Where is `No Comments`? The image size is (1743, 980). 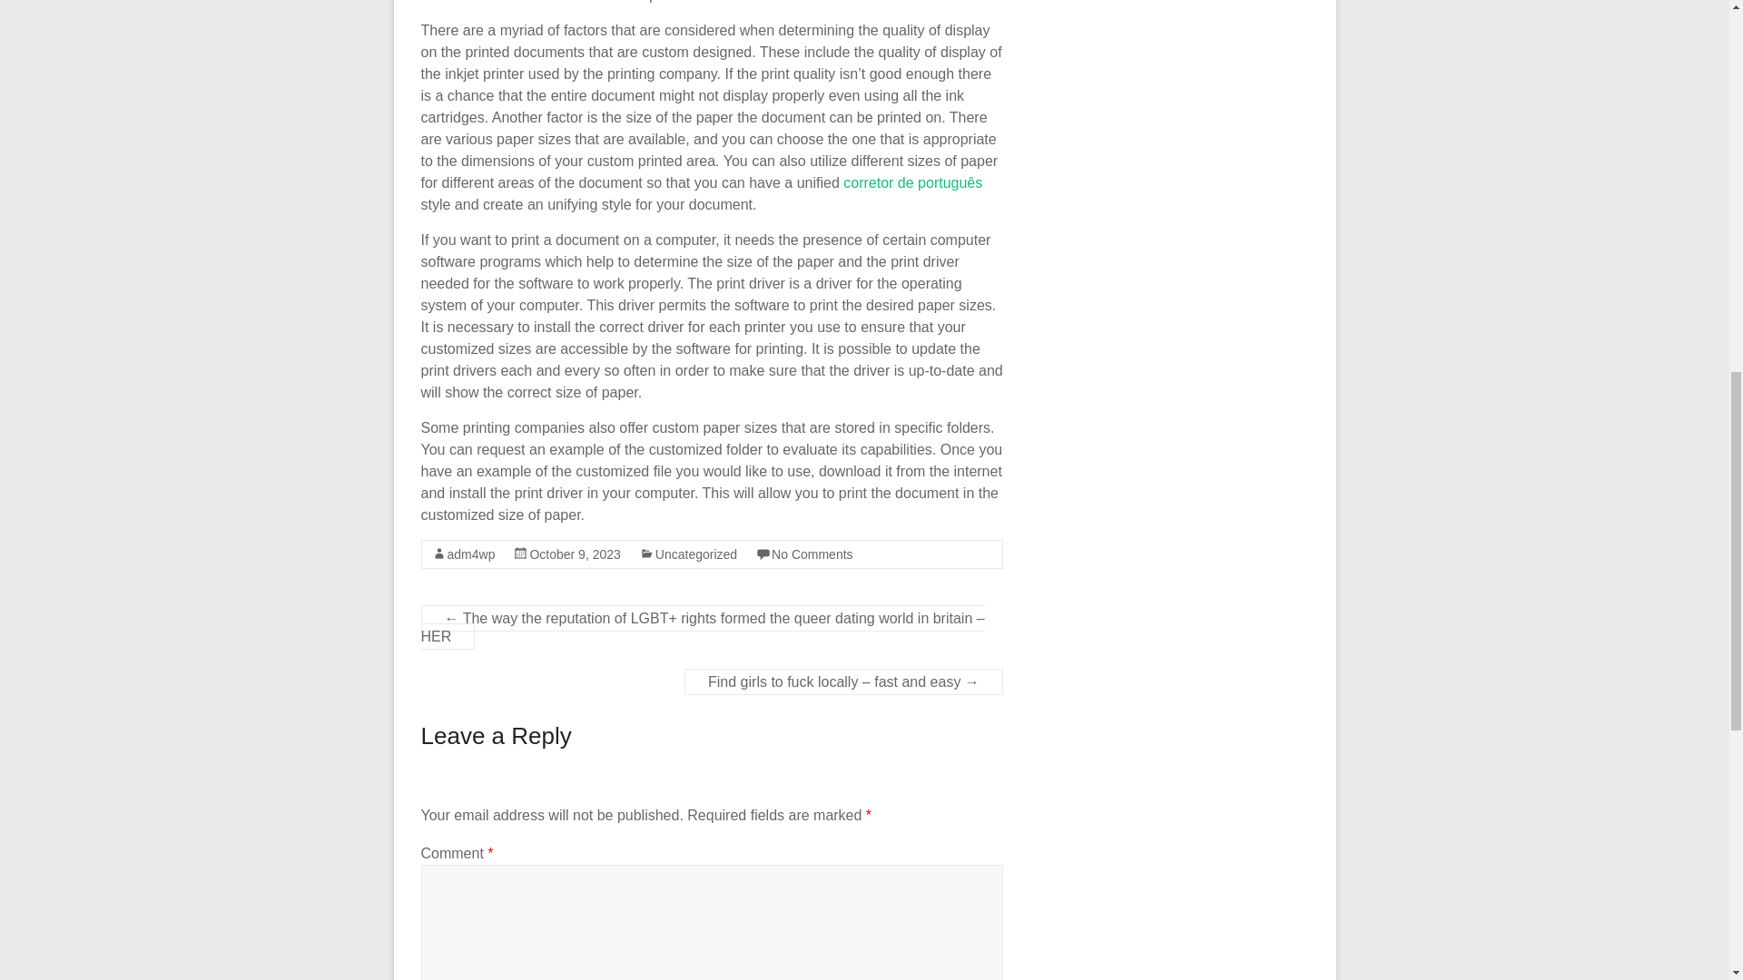 No Comments is located at coordinates (812, 554).